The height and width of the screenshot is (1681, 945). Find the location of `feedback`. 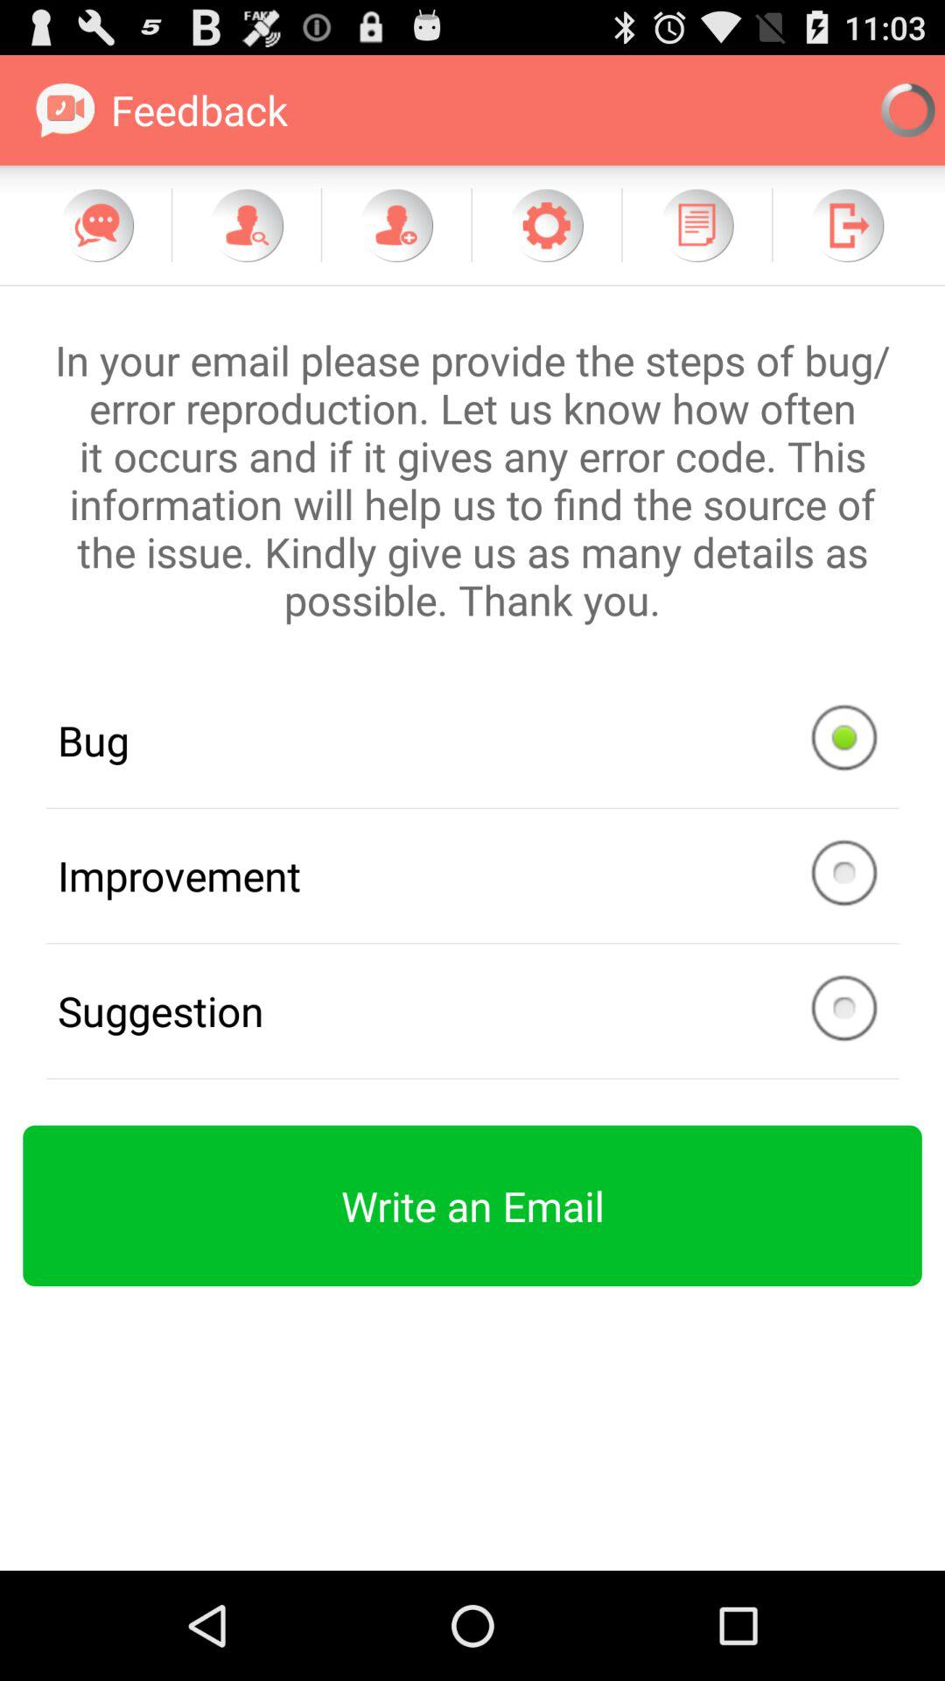

feedback is located at coordinates (396, 225).